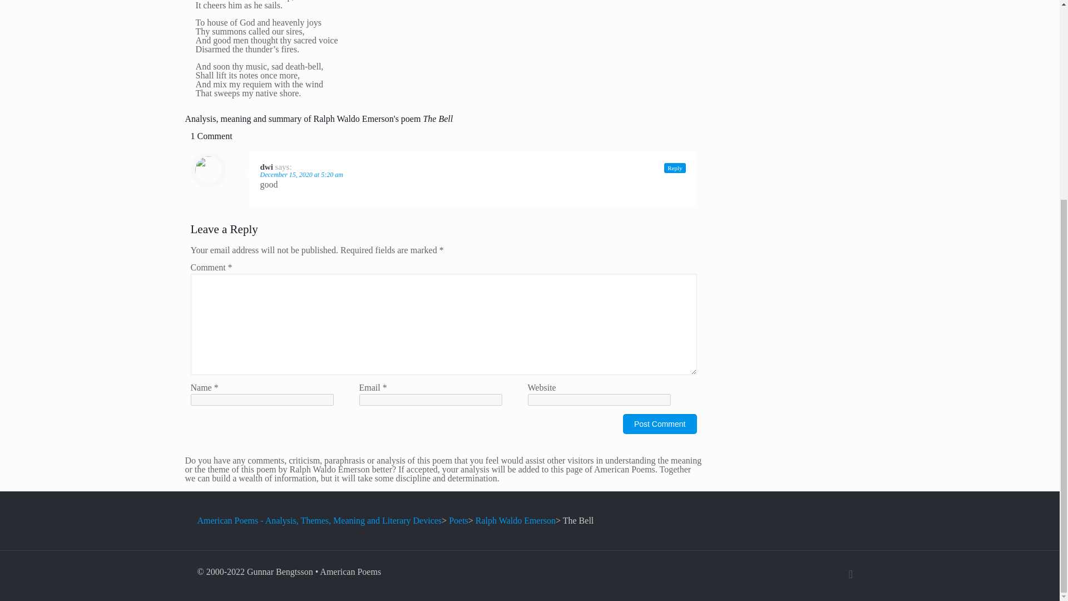 The image size is (1068, 601). Describe the element at coordinates (515, 520) in the screenshot. I see `Go to Ralph Waldo Emerson.` at that location.